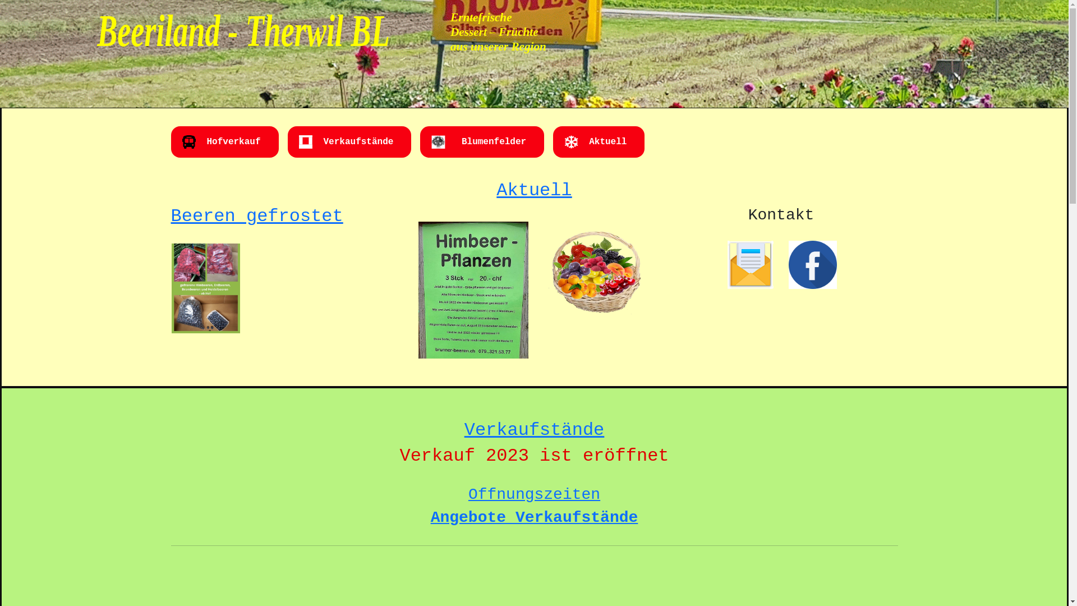 This screenshot has height=606, width=1077. I want to click on Aktuell, so click(534, 191).